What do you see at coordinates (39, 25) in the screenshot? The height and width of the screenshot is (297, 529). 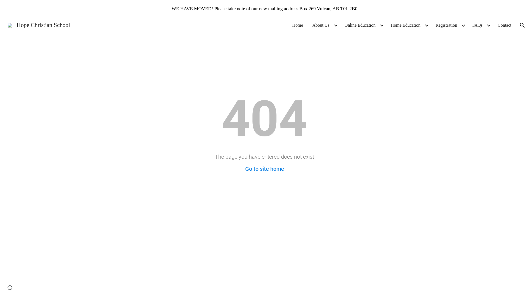 I see `Hope Christian School` at bounding box center [39, 25].